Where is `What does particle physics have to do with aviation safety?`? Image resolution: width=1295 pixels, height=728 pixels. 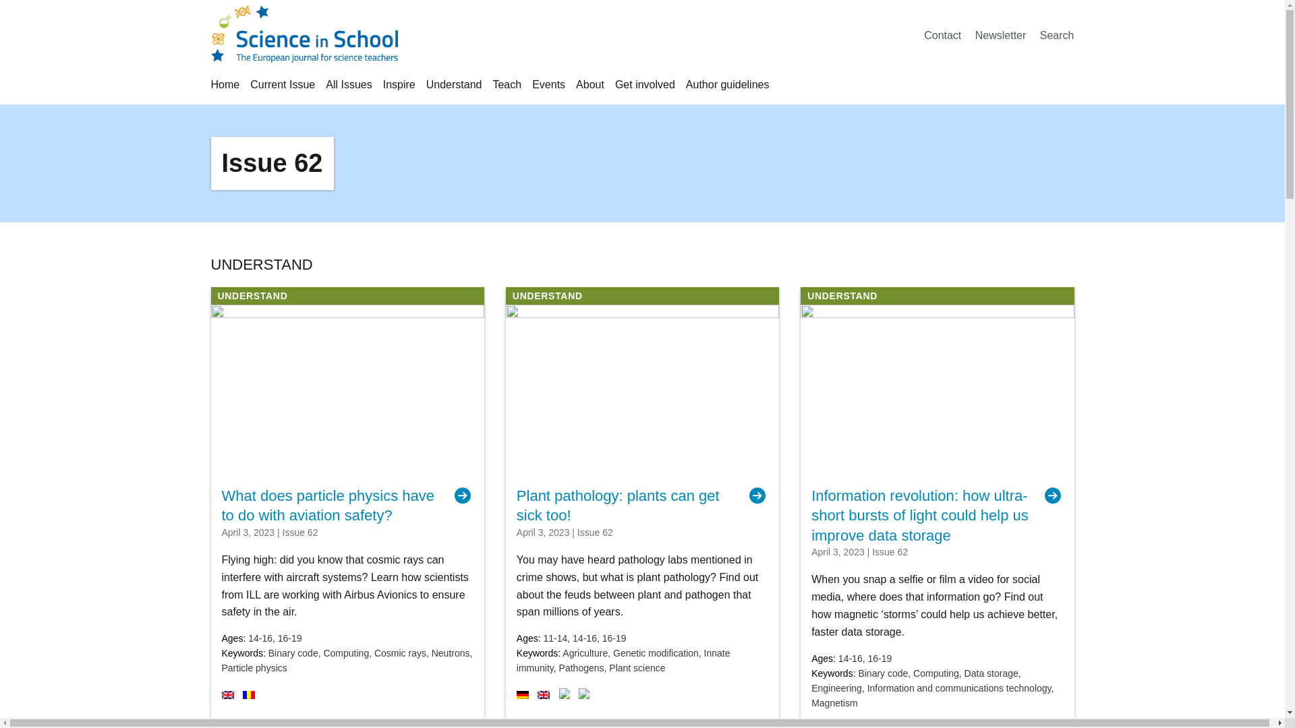
What does particle physics have to do with aviation safety? is located at coordinates (347, 506).